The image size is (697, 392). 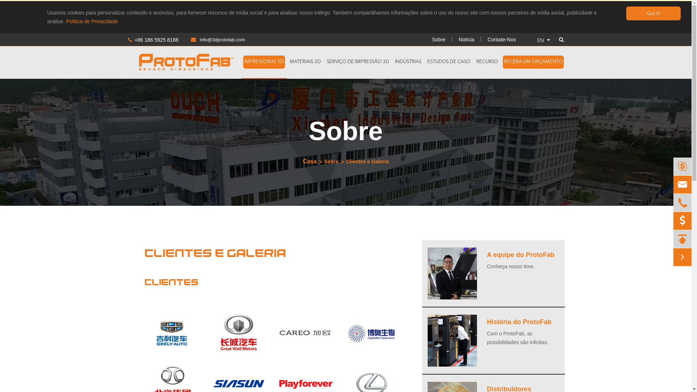 What do you see at coordinates (310, 161) in the screenshot?
I see `Casa` at bounding box center [310, 161].